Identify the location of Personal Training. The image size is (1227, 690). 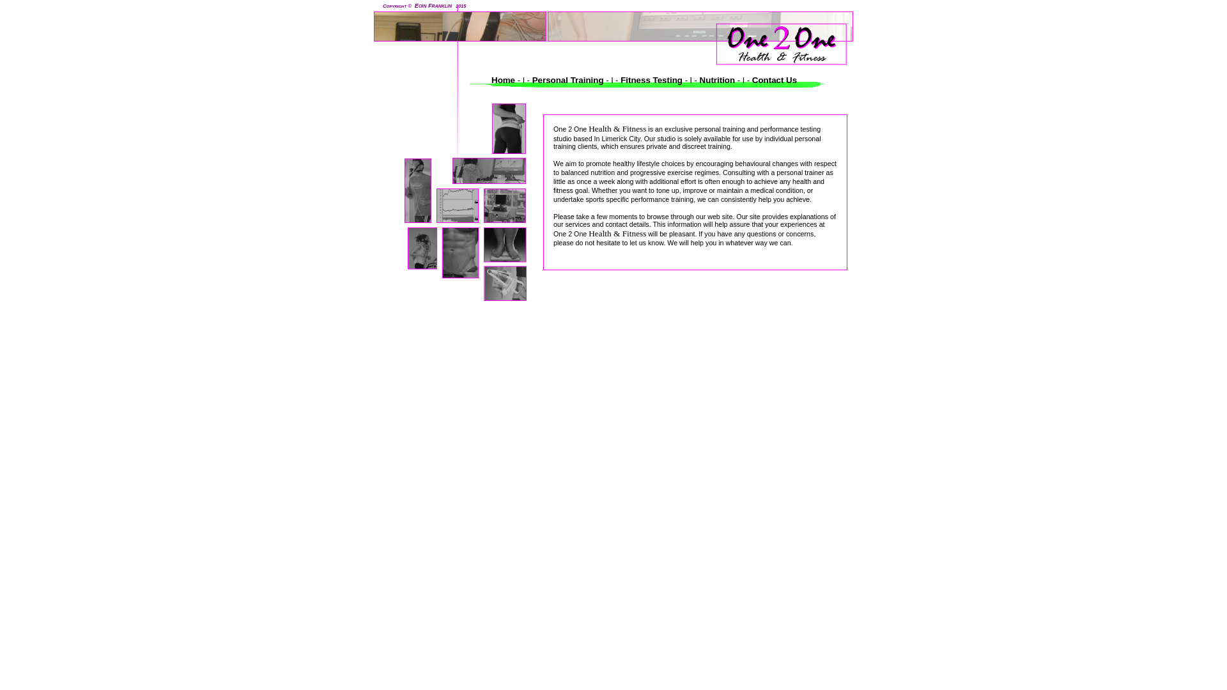
(567, 80).